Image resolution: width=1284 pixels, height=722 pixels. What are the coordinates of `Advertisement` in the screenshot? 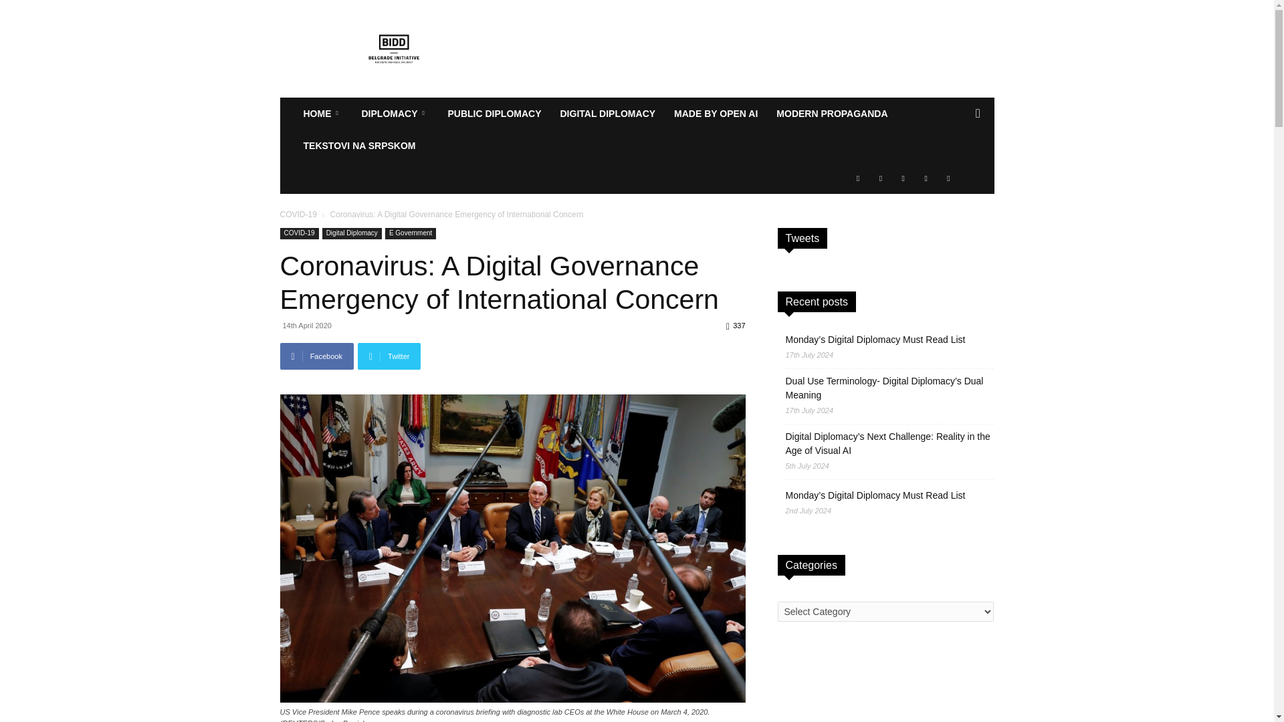 It's located at (750, 48).